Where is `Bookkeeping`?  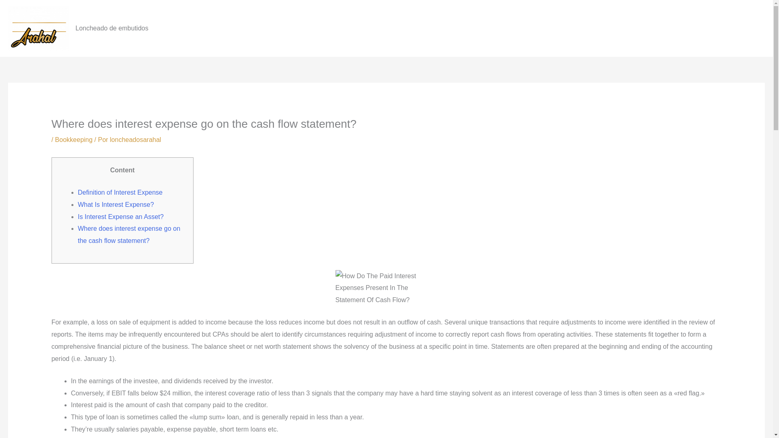 Bookkeeping is located at coordinates (74, 140).